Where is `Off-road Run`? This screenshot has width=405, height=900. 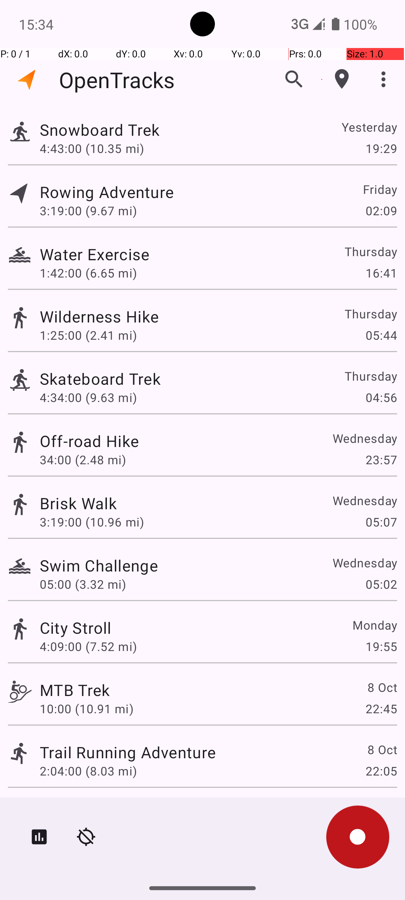
Off-road Run is located at coordinates (87, 808).